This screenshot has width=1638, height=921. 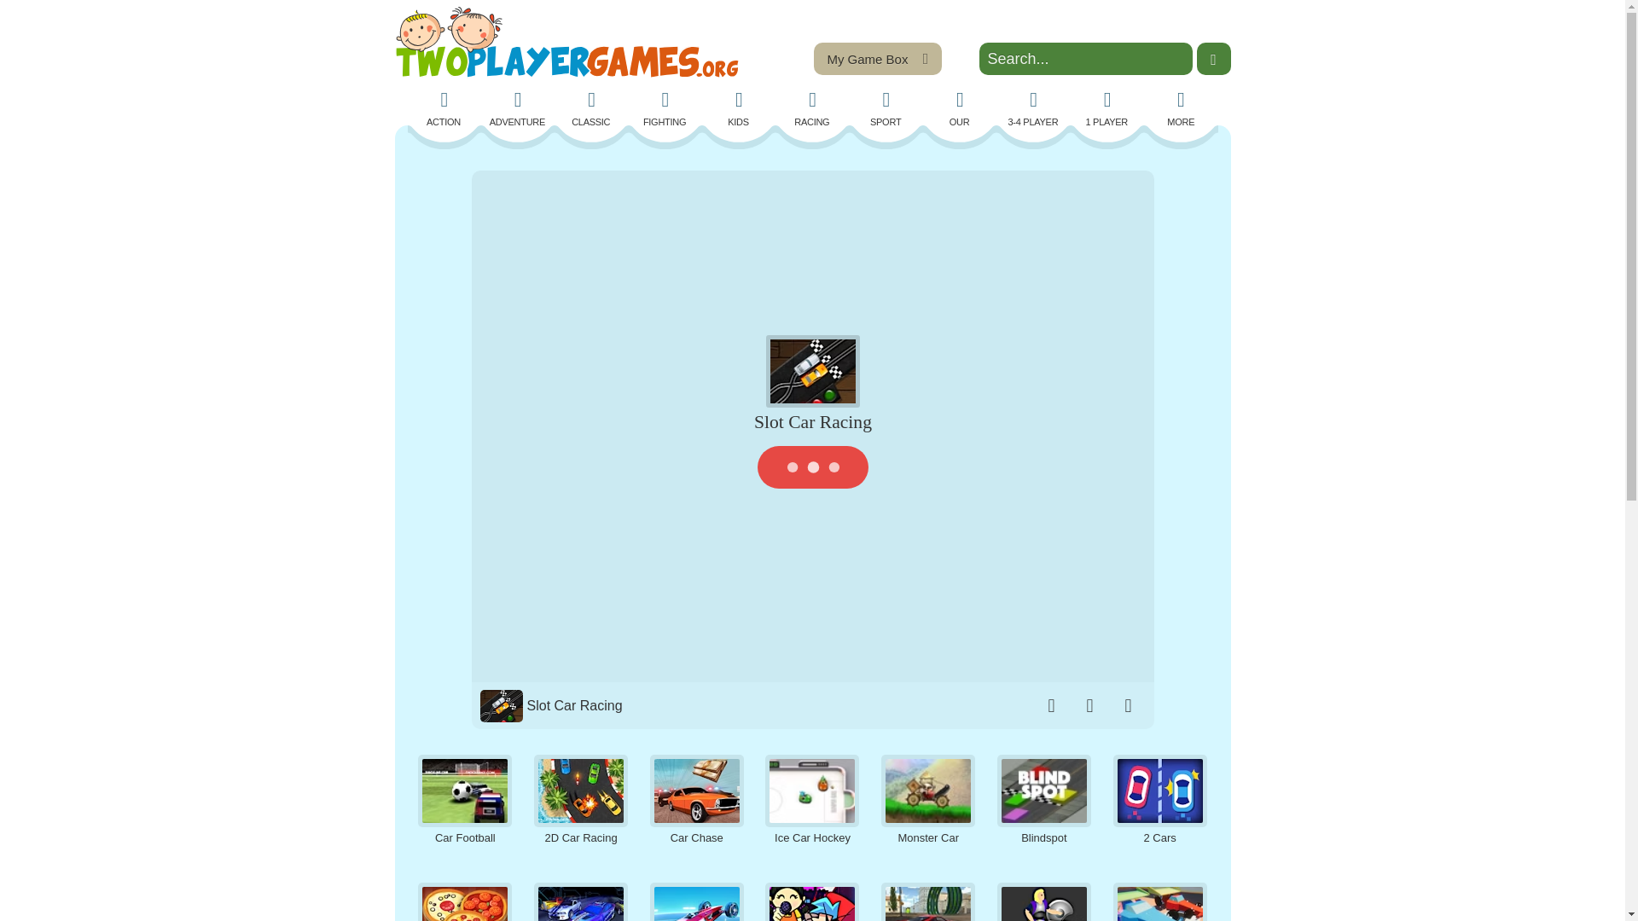 I want to click on SPORT, so click(x=886, y=109).